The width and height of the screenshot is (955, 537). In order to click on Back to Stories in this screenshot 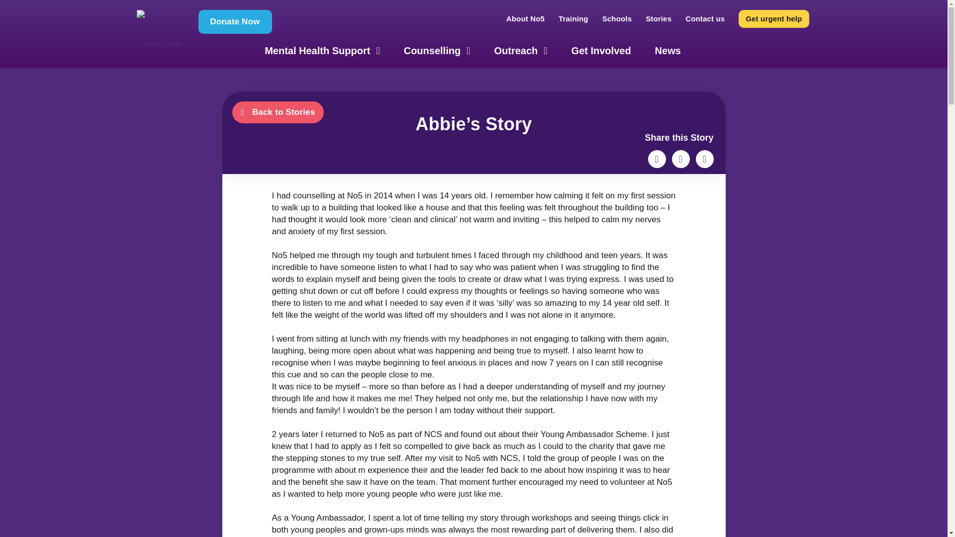, I will do `click(278, 112)`.